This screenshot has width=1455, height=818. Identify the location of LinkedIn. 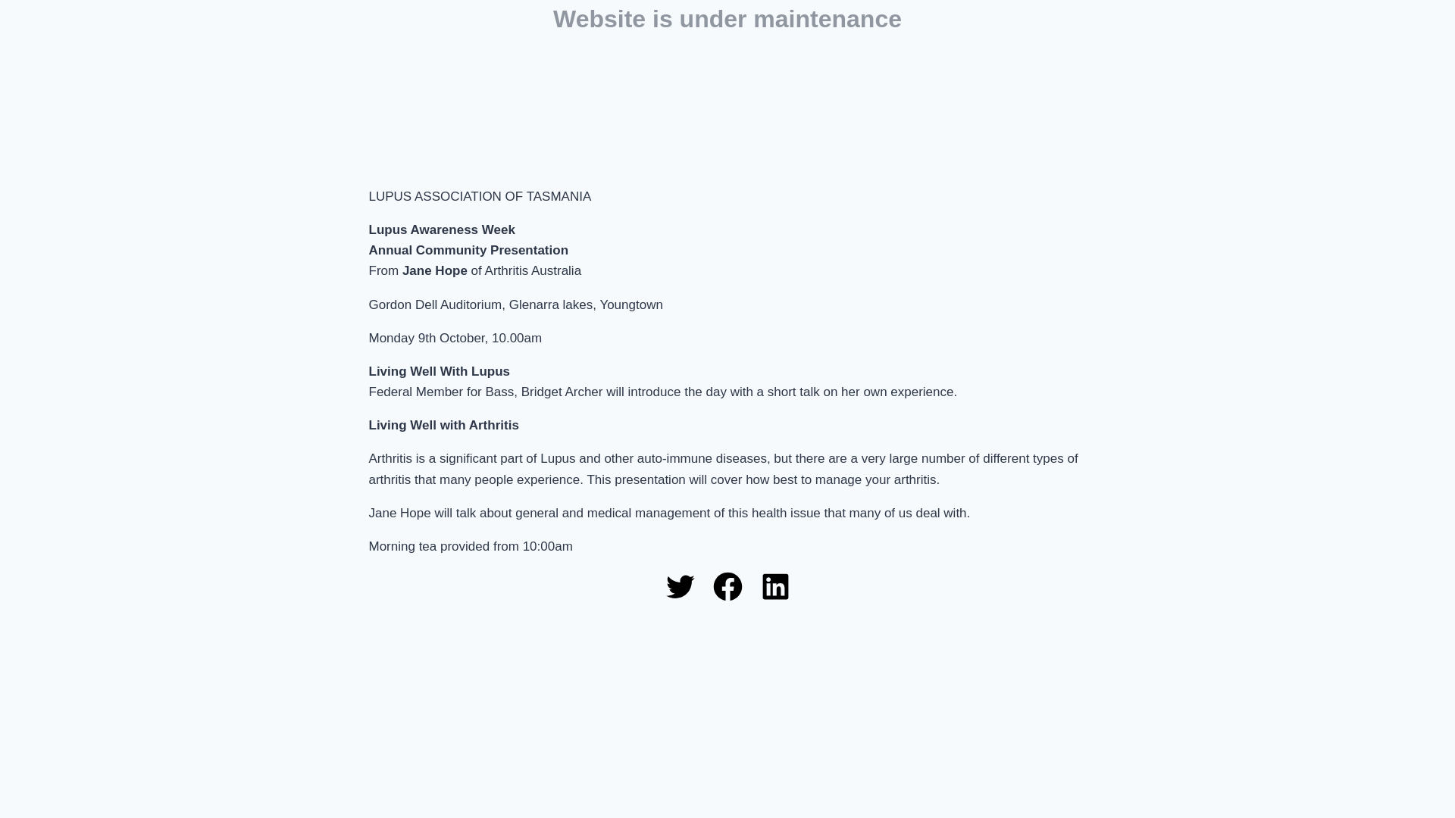
(774, 586).